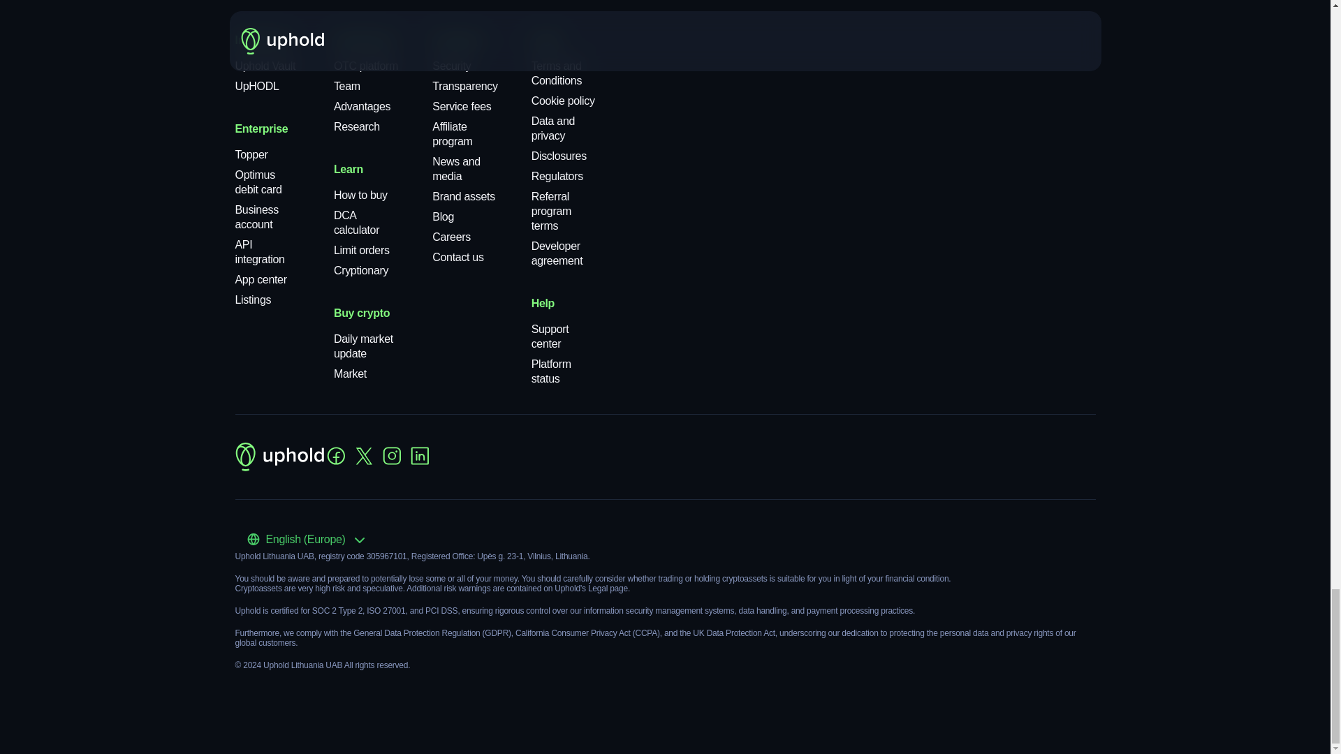  What do you see at coordinates (366, 66) in the screenshot?
I see `OTC platform` at bounding box center [366, 66].